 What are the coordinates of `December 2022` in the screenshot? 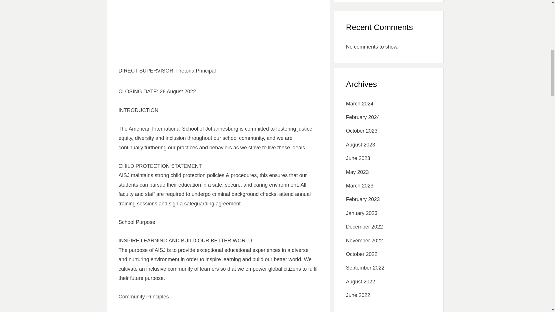 It's located at (364, 226).